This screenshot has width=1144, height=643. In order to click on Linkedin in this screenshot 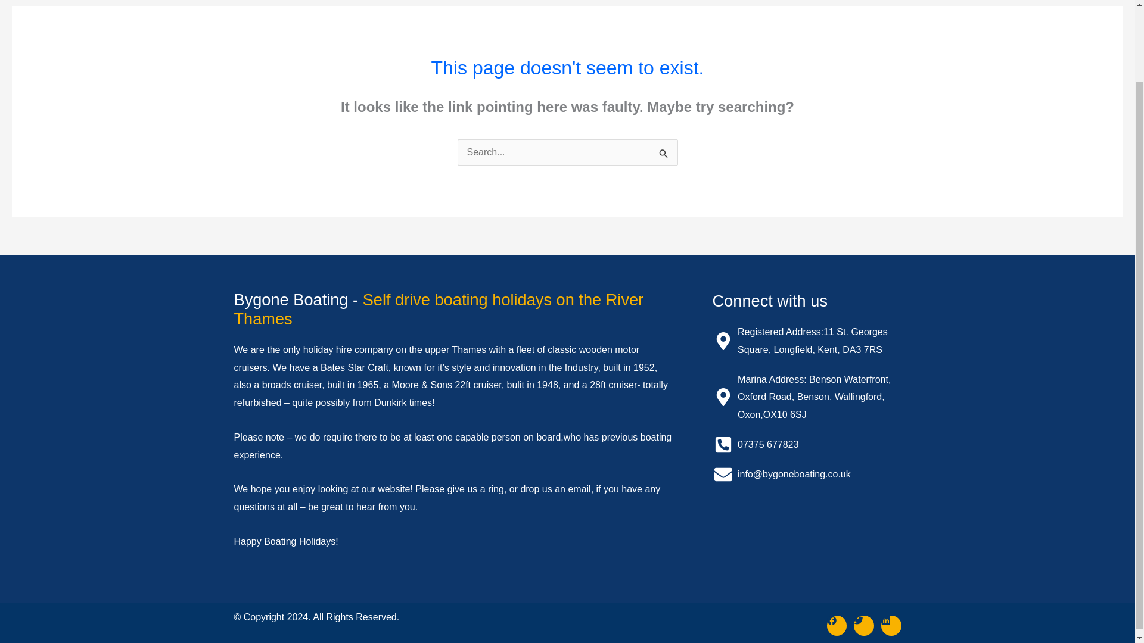, I will do `click(891, 625)`.